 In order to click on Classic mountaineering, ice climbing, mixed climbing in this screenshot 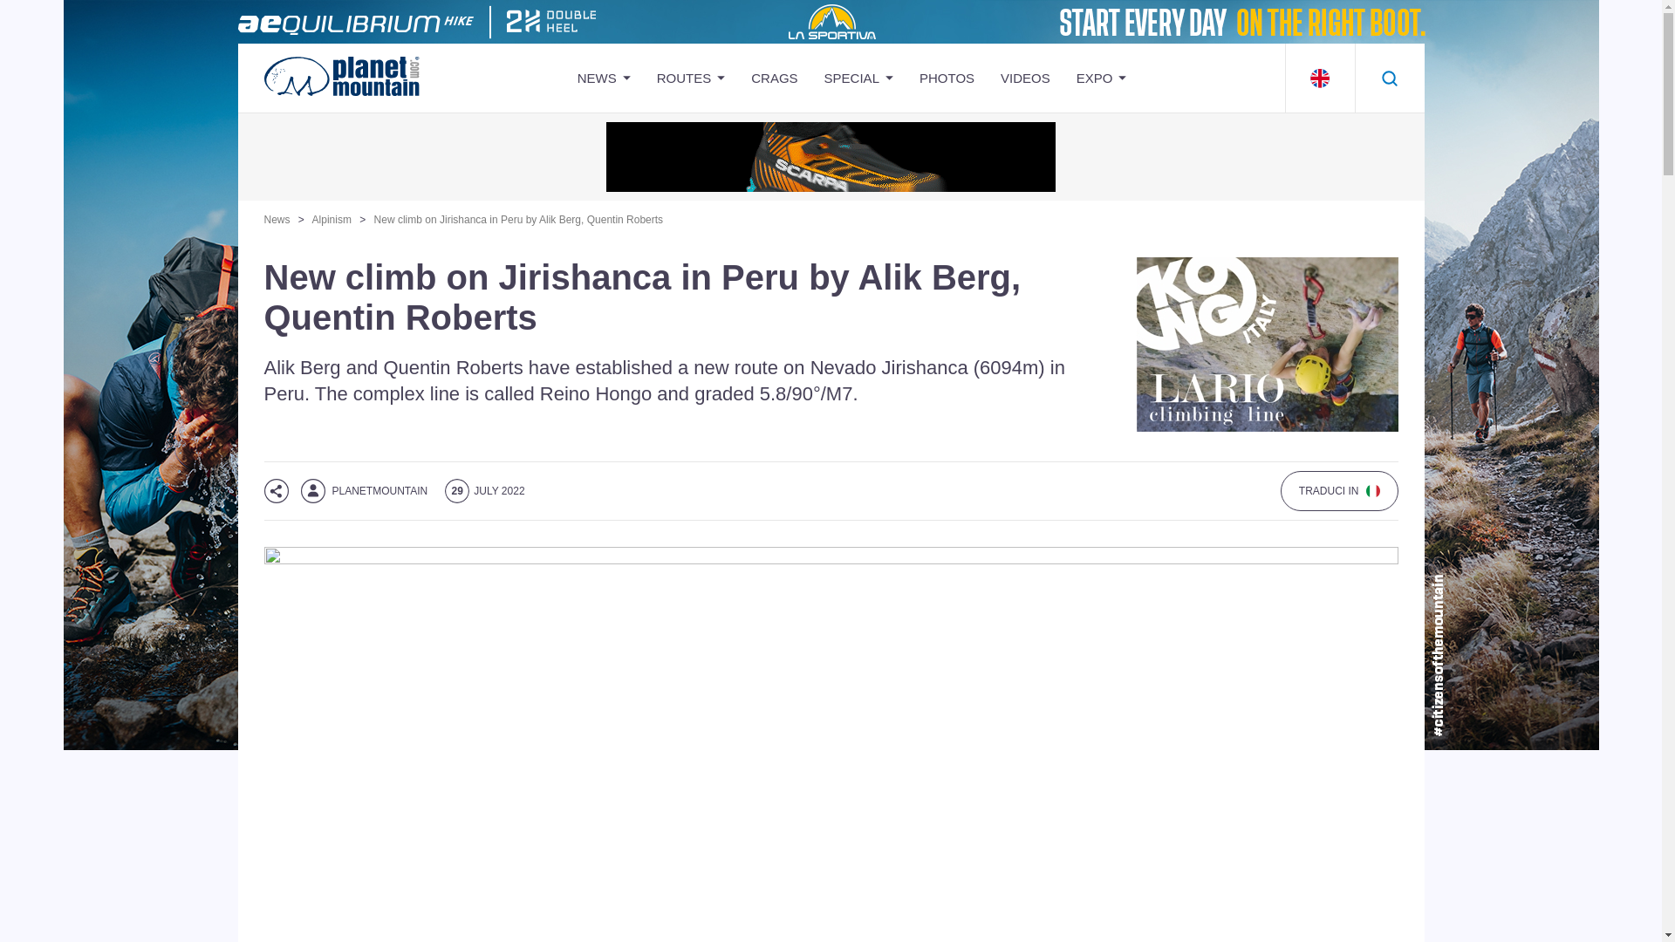, I will do `click(757, 204)`.